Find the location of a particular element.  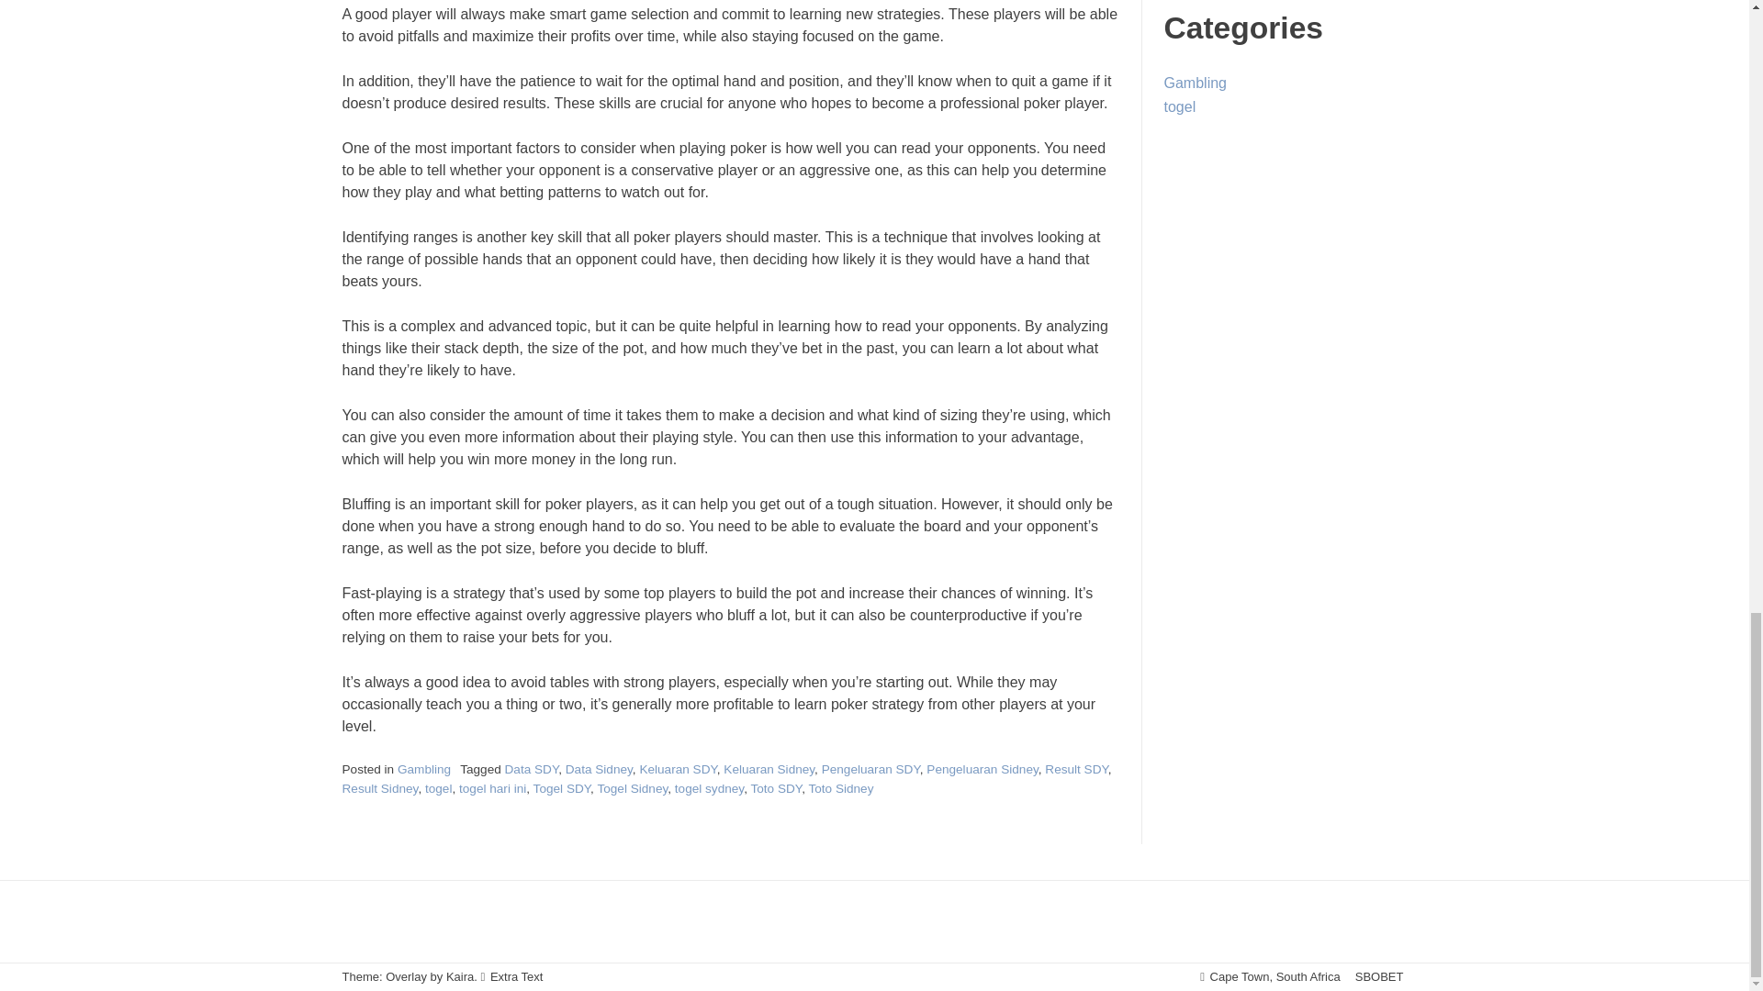

Data Sidney is located at coordinates (599, 769).